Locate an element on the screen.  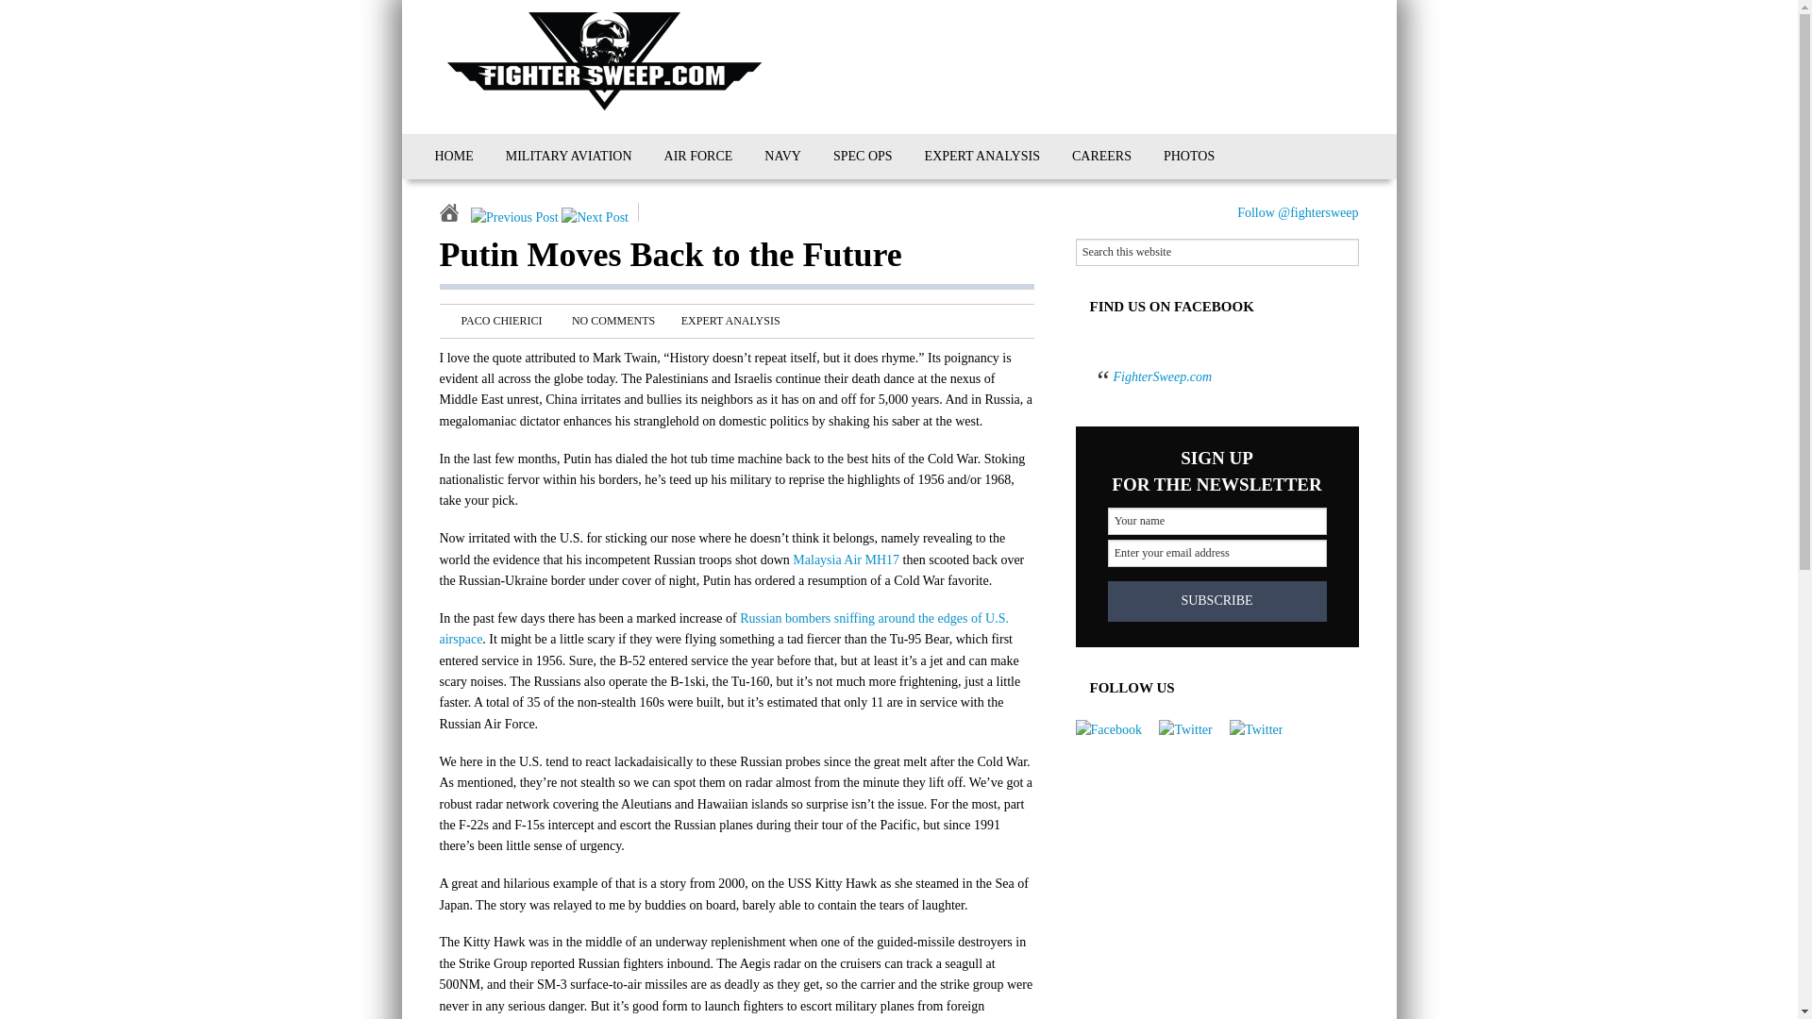
EXPERT ANALYSIS is located at coordinates (730, 320).